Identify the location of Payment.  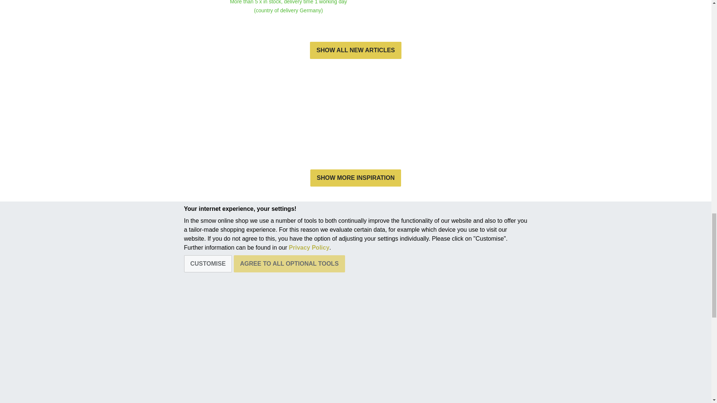
(297, 339).